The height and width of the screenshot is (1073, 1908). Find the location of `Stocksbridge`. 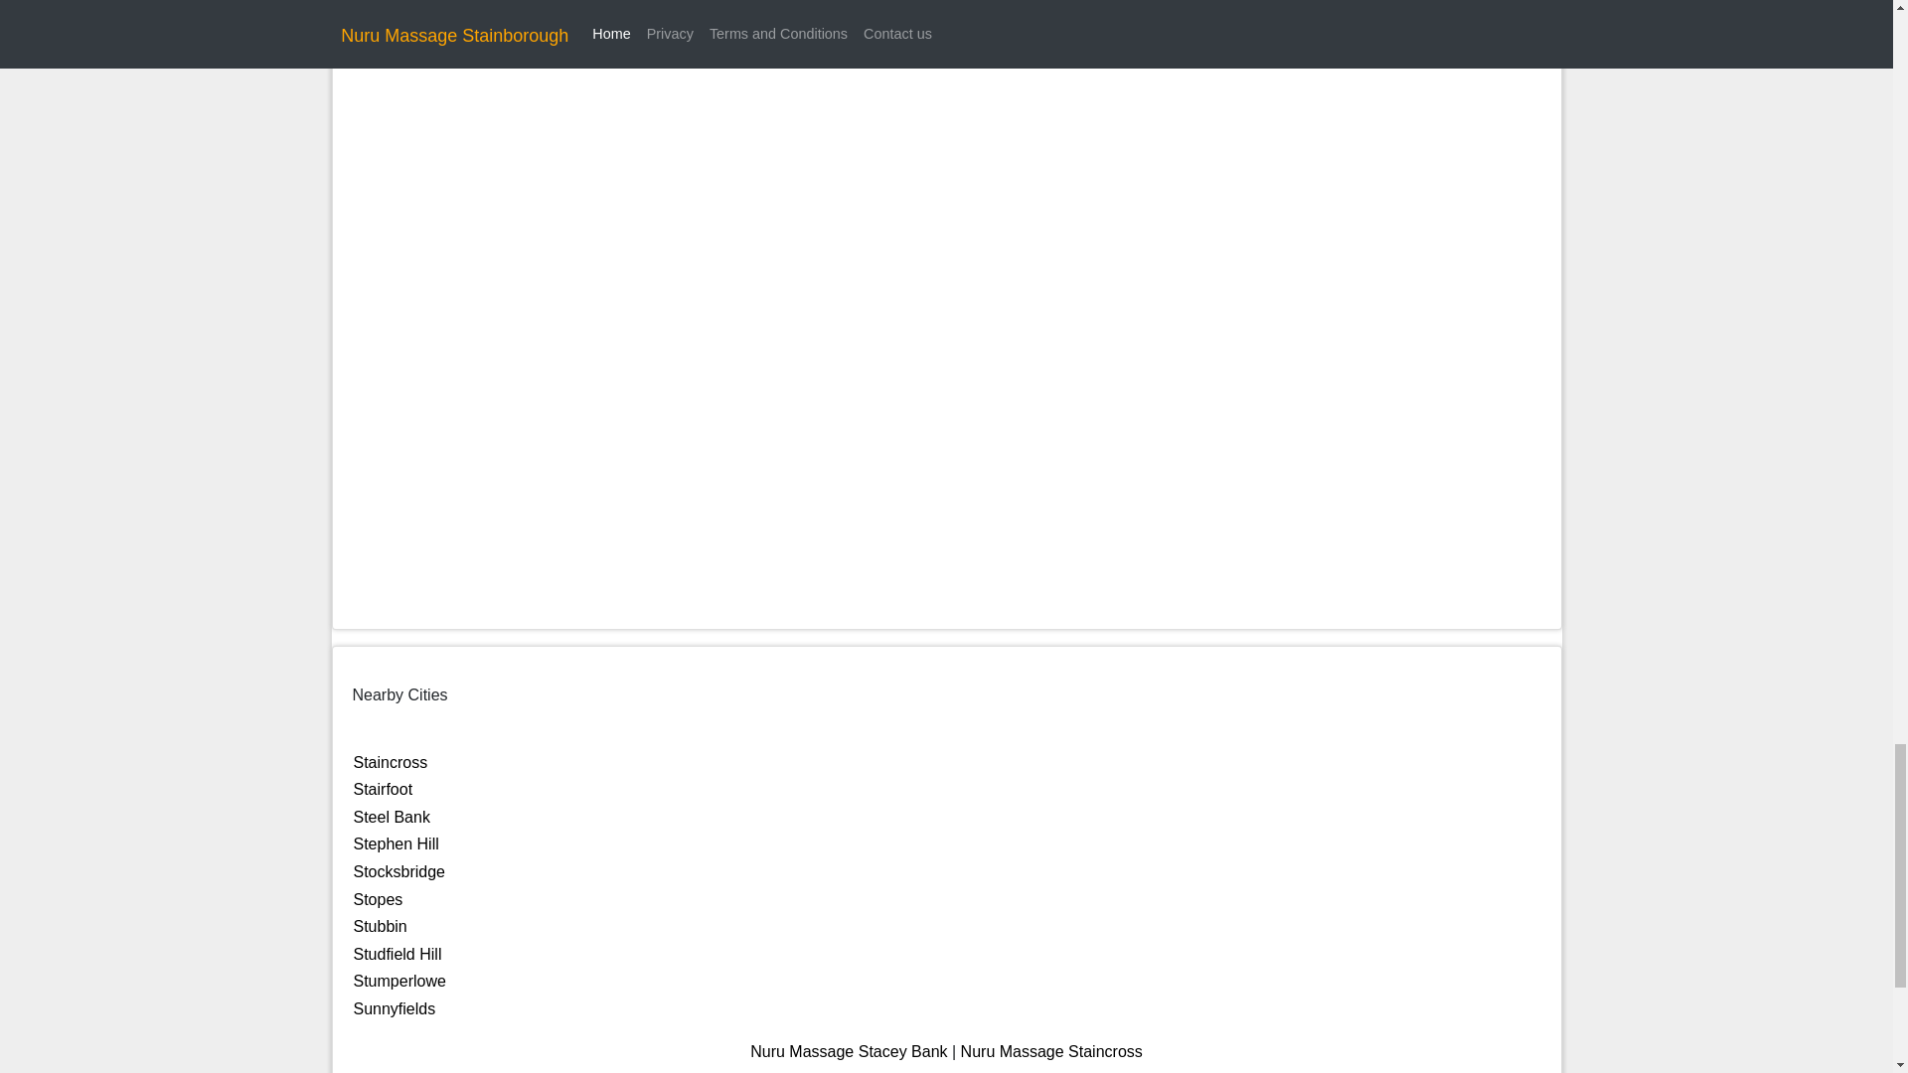

Stocksbridge is located at coordinates (399, 871).